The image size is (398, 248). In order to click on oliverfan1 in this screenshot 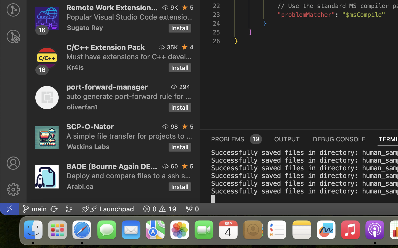, I will do `click(83, 107)`.